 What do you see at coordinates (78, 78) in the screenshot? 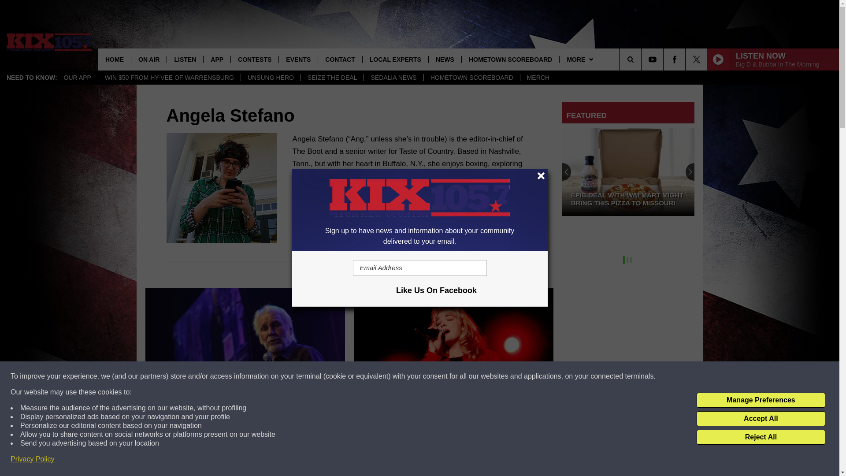
I see `OUR APP` at bounding box center [78, 78].